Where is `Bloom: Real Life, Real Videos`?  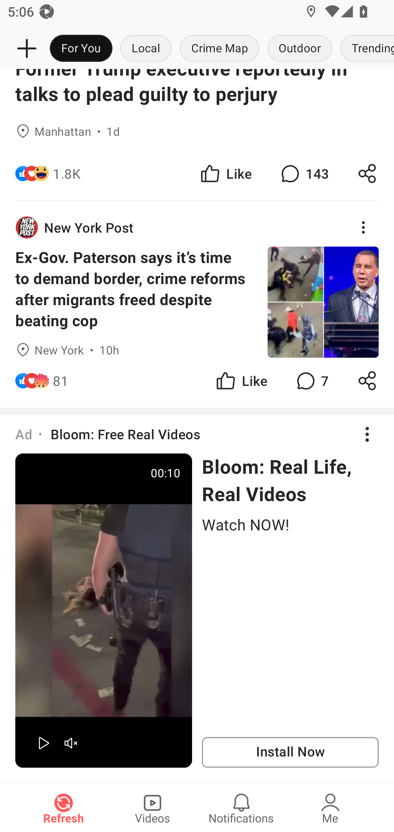 Bloom: Real Life, Real Videos is located at coordinates (290, 480).